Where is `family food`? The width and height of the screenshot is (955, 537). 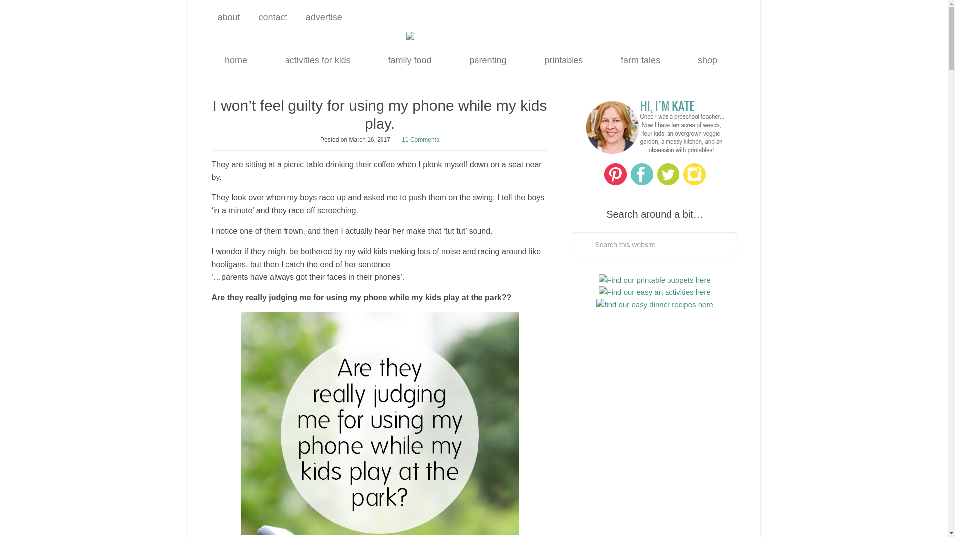 family food is located at coordinates (410, 60).